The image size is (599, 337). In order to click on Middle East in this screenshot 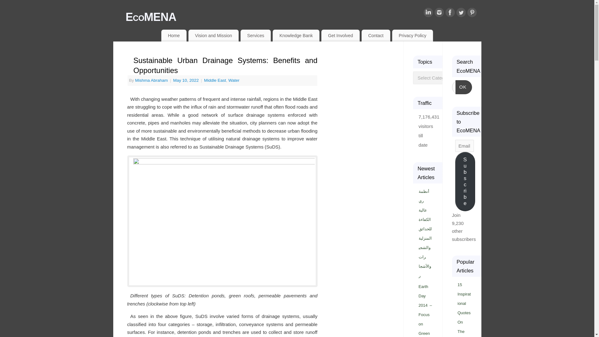, I will do `click(215, 80)`.